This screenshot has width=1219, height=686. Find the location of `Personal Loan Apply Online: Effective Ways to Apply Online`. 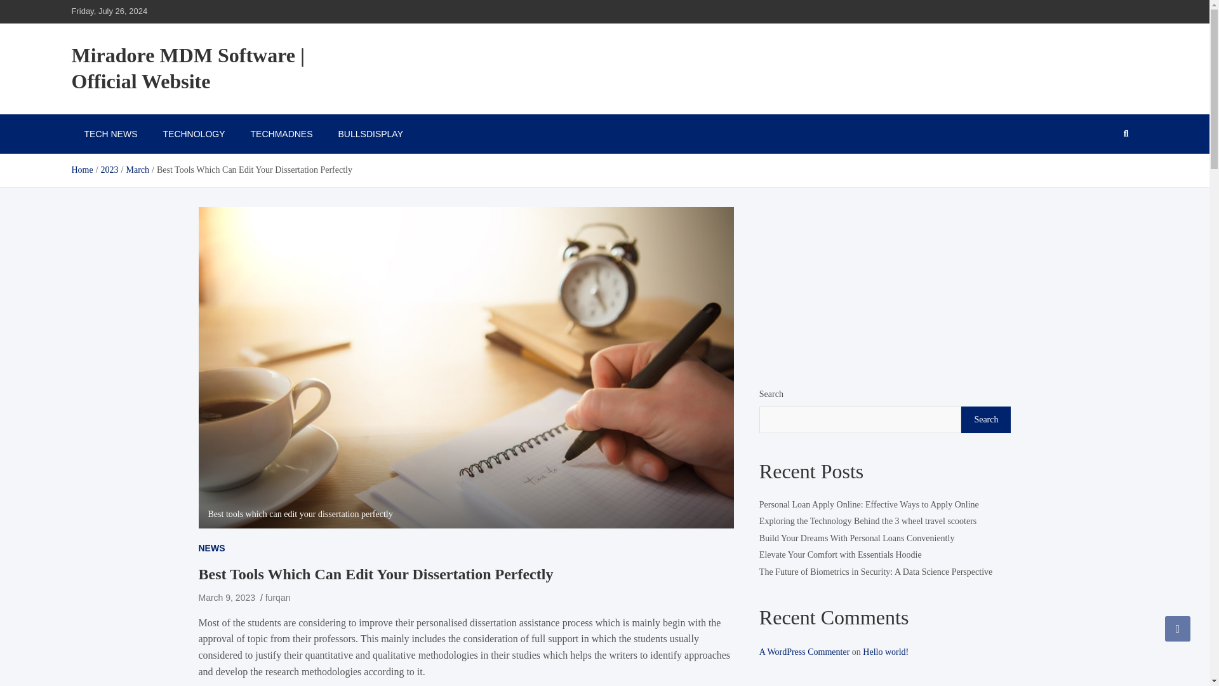

Personal Loan Apply Online: Effective Ways to Apply Online is located at coordinates (869, 504).